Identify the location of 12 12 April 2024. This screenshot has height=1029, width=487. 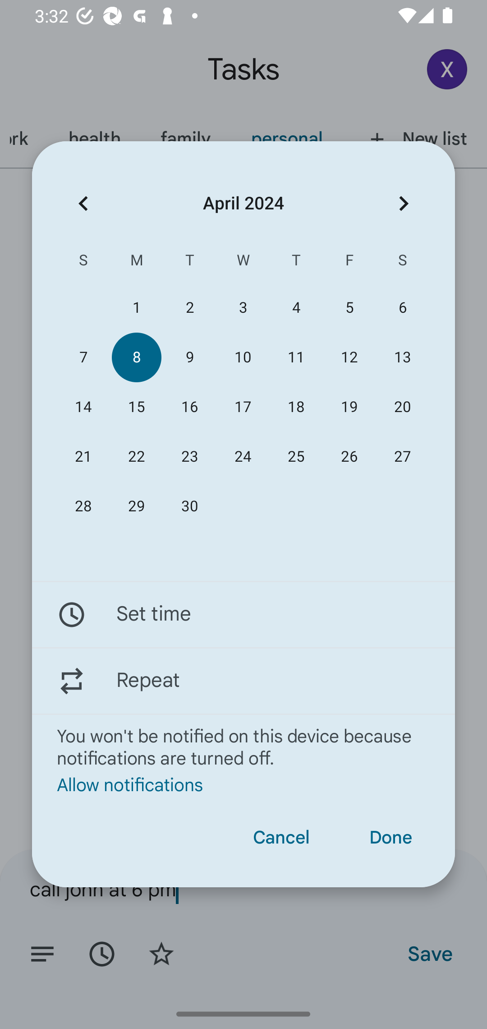
(349, 357).